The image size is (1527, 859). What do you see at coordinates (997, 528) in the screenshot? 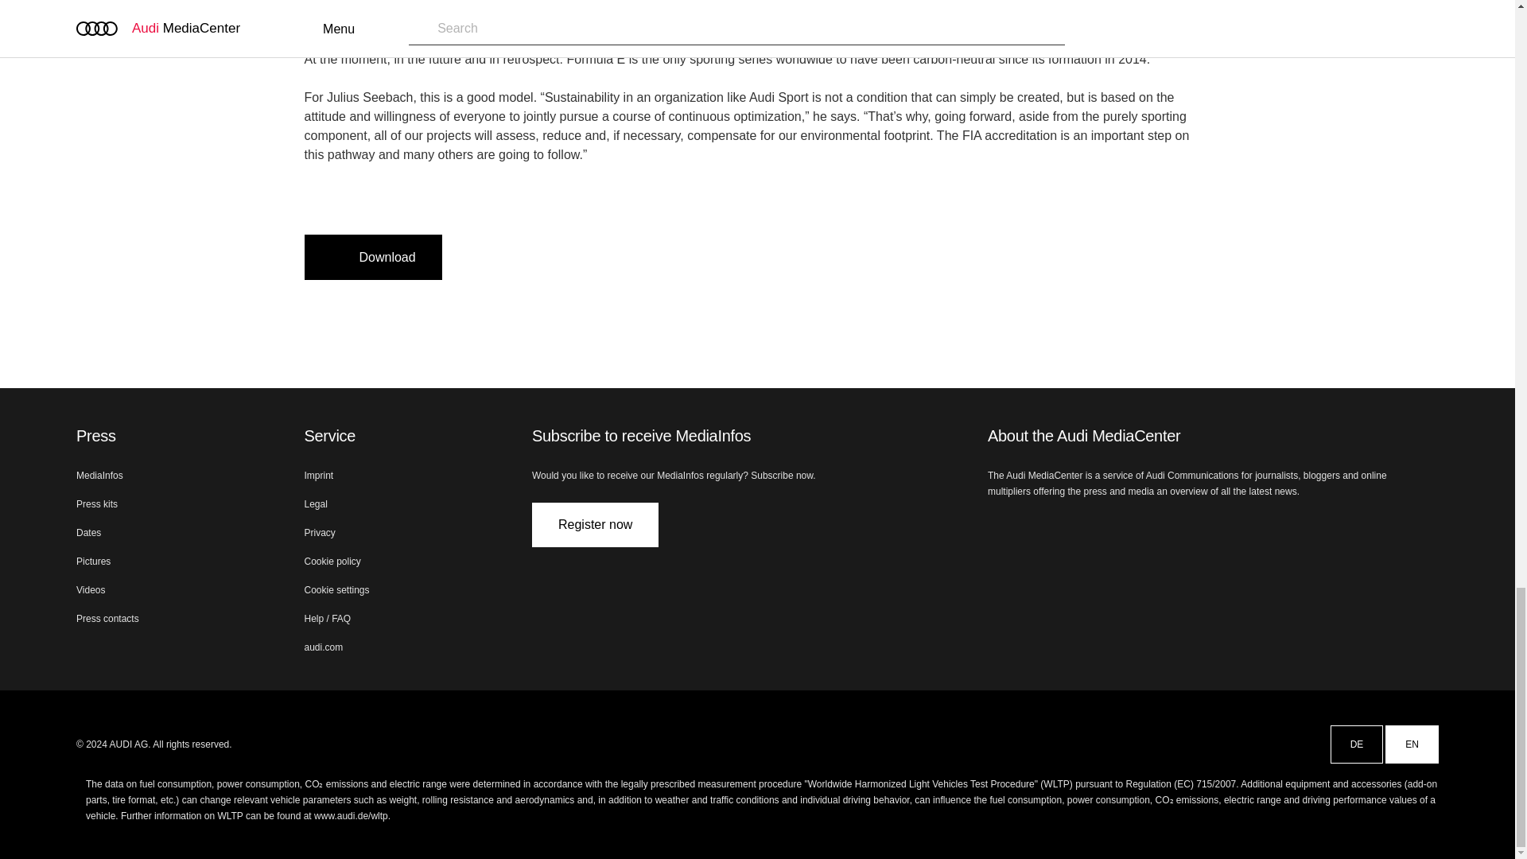
I see `Audi.com` at bounding box center [997, 528].